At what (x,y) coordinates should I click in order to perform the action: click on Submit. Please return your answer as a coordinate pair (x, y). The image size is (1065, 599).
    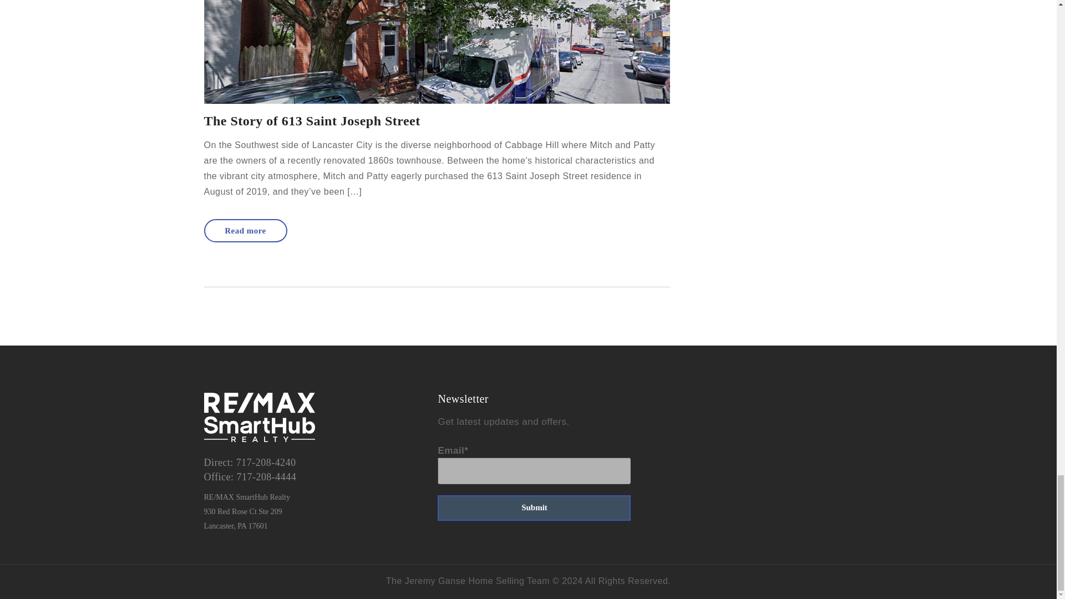
    Looking at the image, I should click on (534, 508).